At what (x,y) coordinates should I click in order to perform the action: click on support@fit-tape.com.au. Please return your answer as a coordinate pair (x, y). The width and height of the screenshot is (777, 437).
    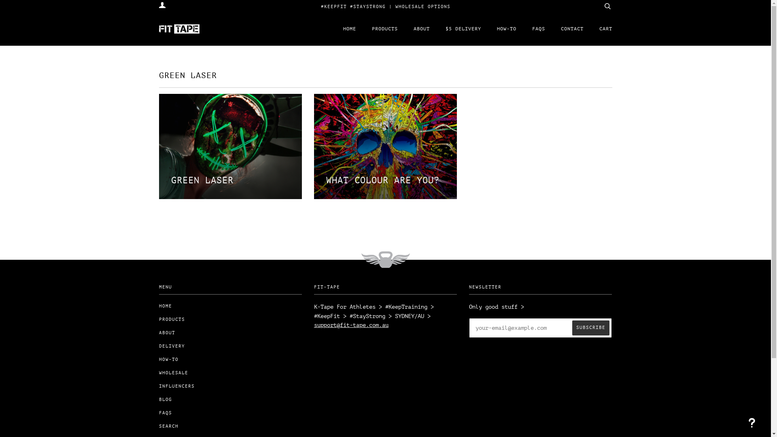
    Looking at the image, I should click on (351, 325).